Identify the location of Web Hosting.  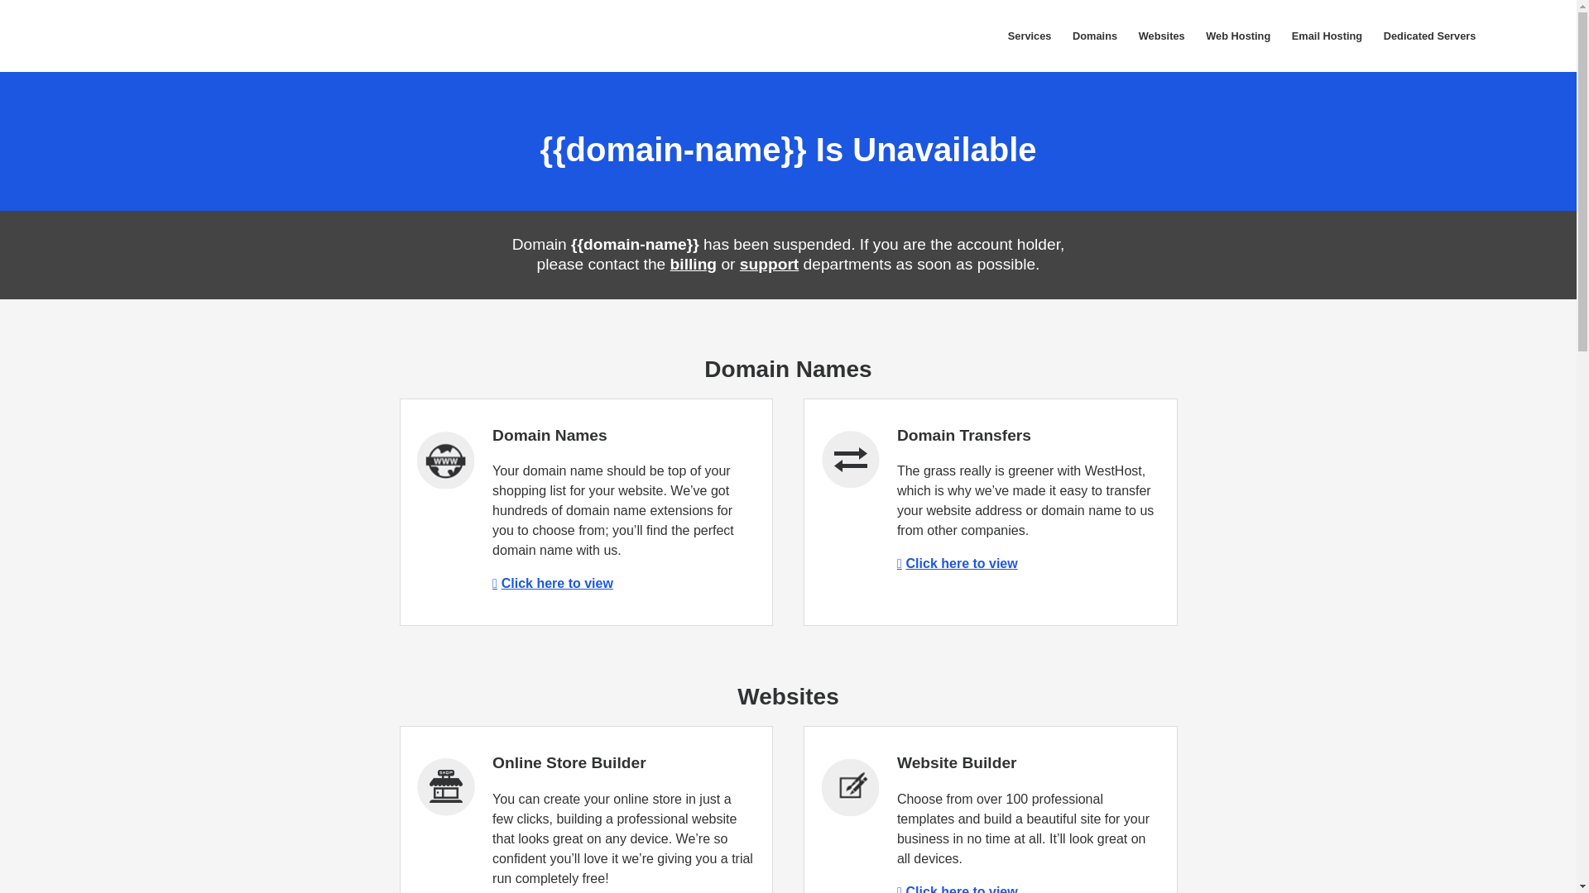
(1237, 36).